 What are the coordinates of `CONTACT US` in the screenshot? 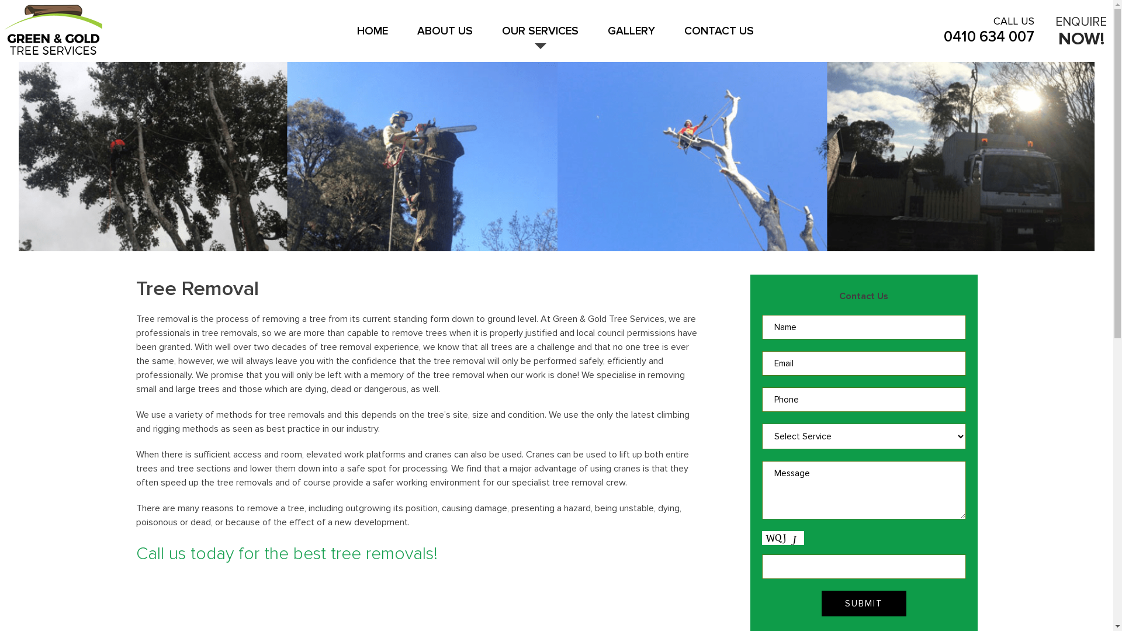 It's located at (719, 36).